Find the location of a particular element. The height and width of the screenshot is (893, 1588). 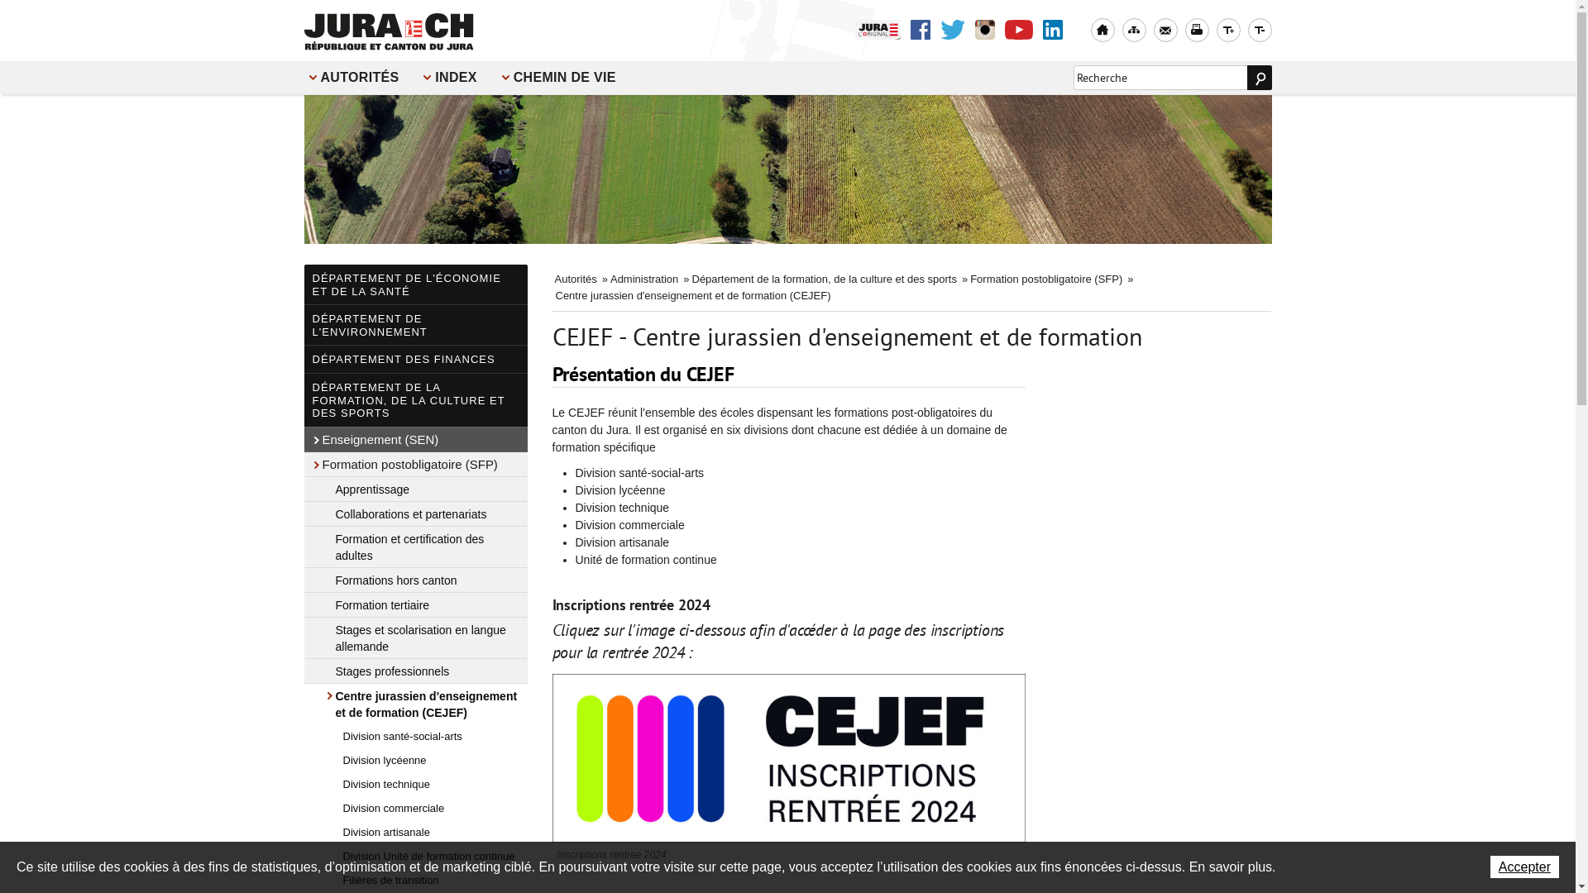

Formation tertiaire is located at coordinates (416, 605).